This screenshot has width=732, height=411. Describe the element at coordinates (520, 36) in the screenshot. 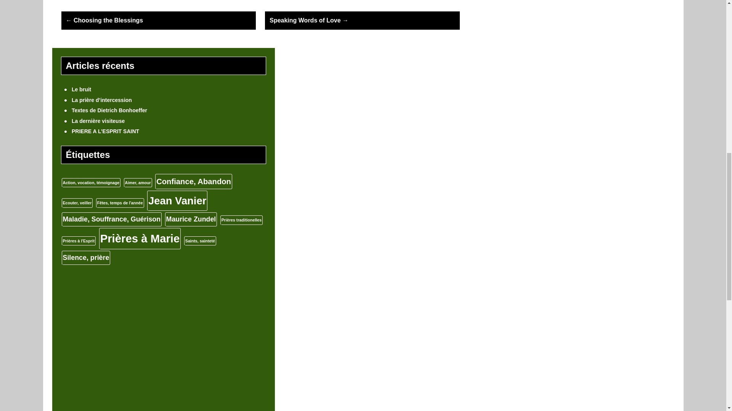

I see `janvier 2023` at that location.